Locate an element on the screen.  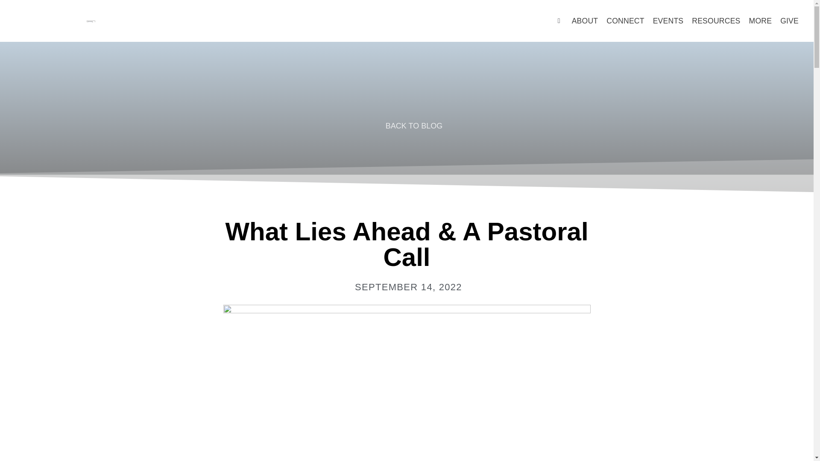
MORE is located at coordinates (760, 20).